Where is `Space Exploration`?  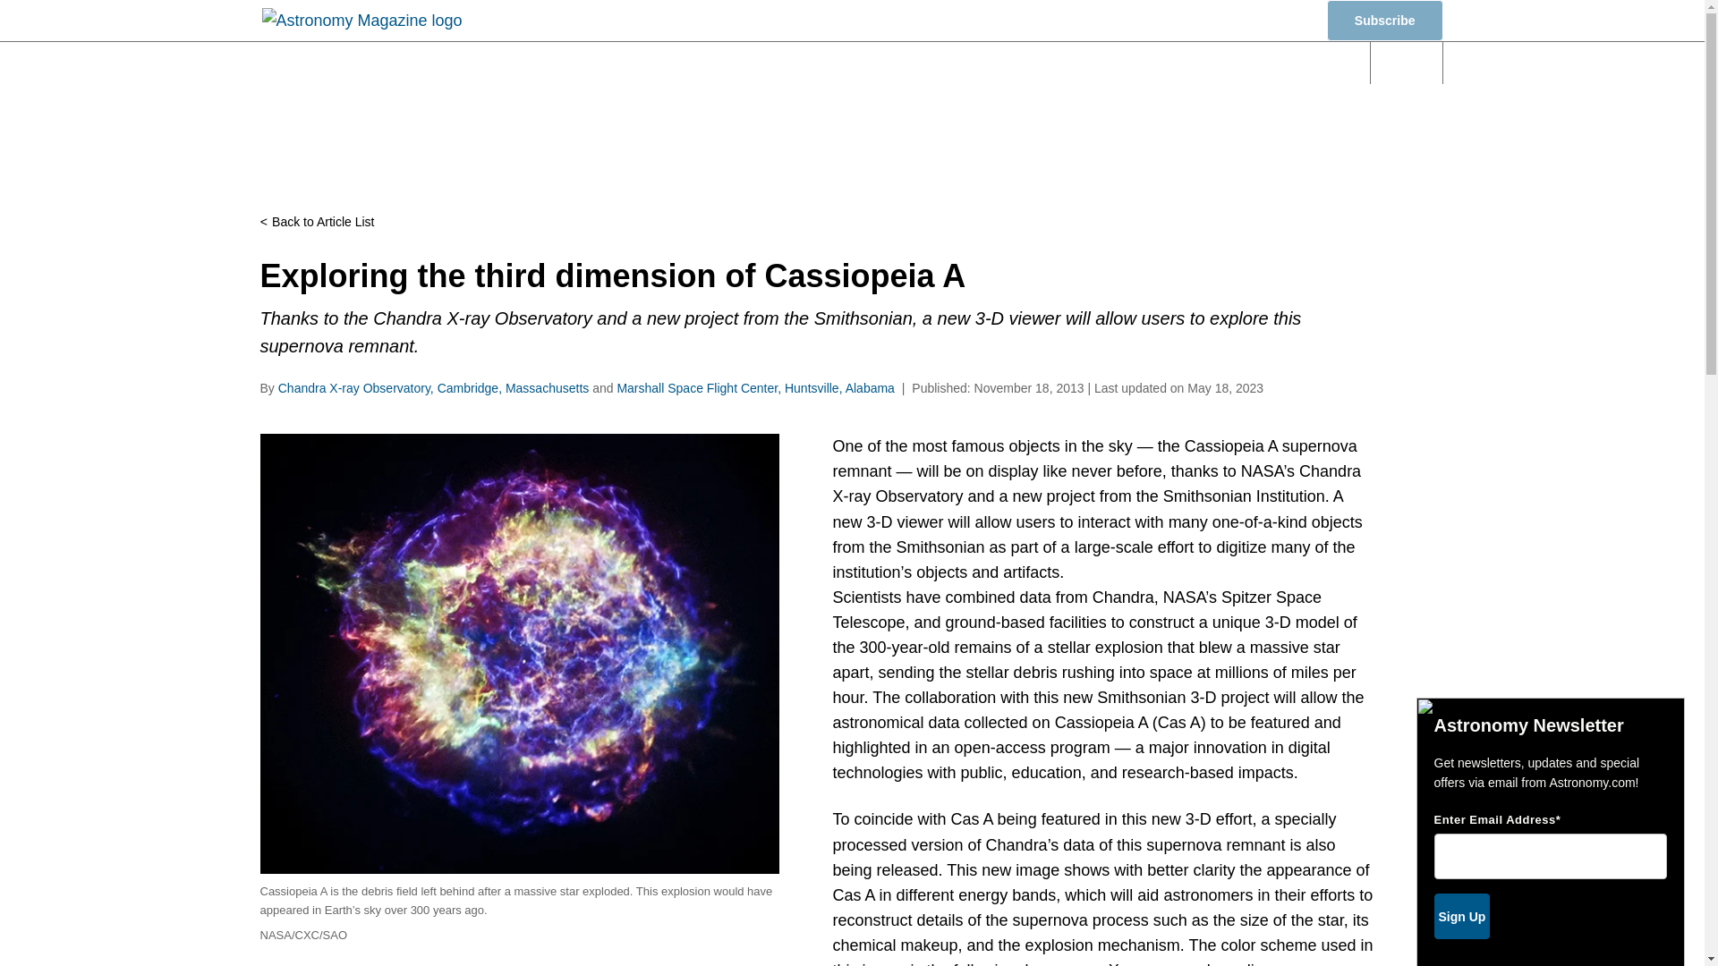 Space Exploration is located at coordinates (1003, 63).